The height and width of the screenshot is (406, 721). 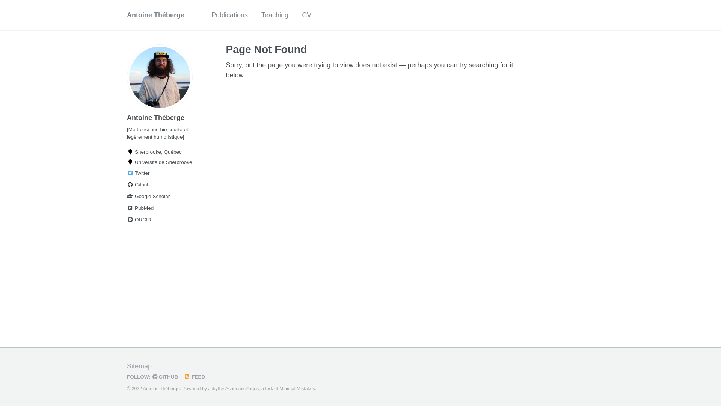 I want to click on Google Scholar, so click(x=163, y=197).